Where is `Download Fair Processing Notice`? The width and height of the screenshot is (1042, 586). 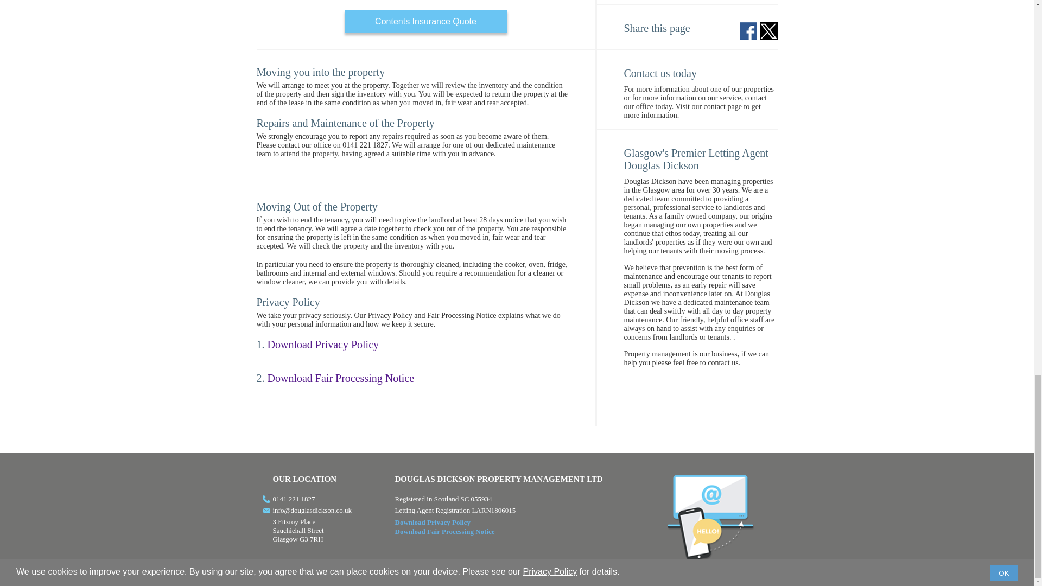 Download Fair Processing Notice is located at coordinates (340, 378).